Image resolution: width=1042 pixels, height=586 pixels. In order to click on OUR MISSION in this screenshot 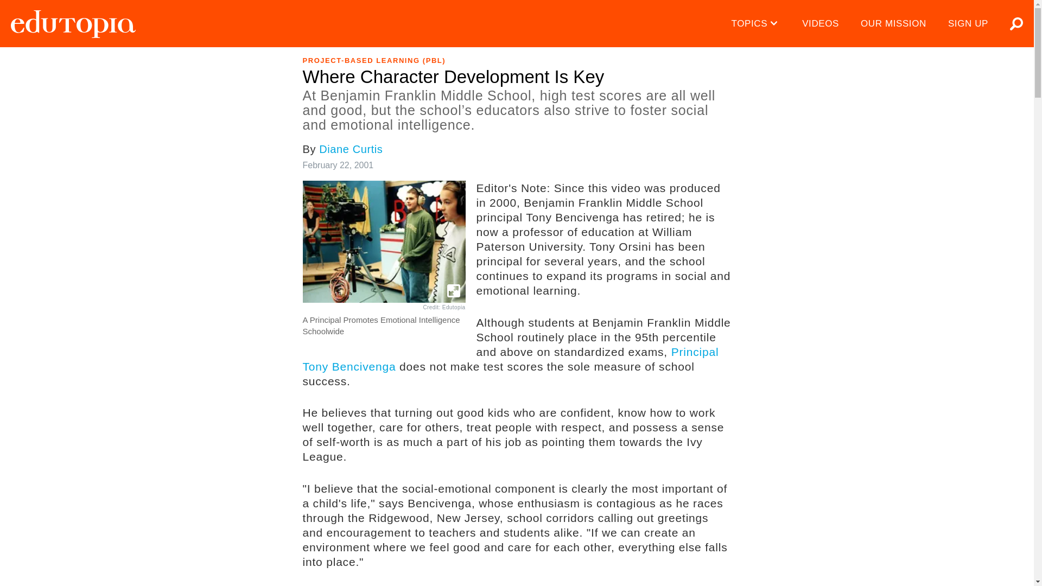, I will do `click(893, 24)`.